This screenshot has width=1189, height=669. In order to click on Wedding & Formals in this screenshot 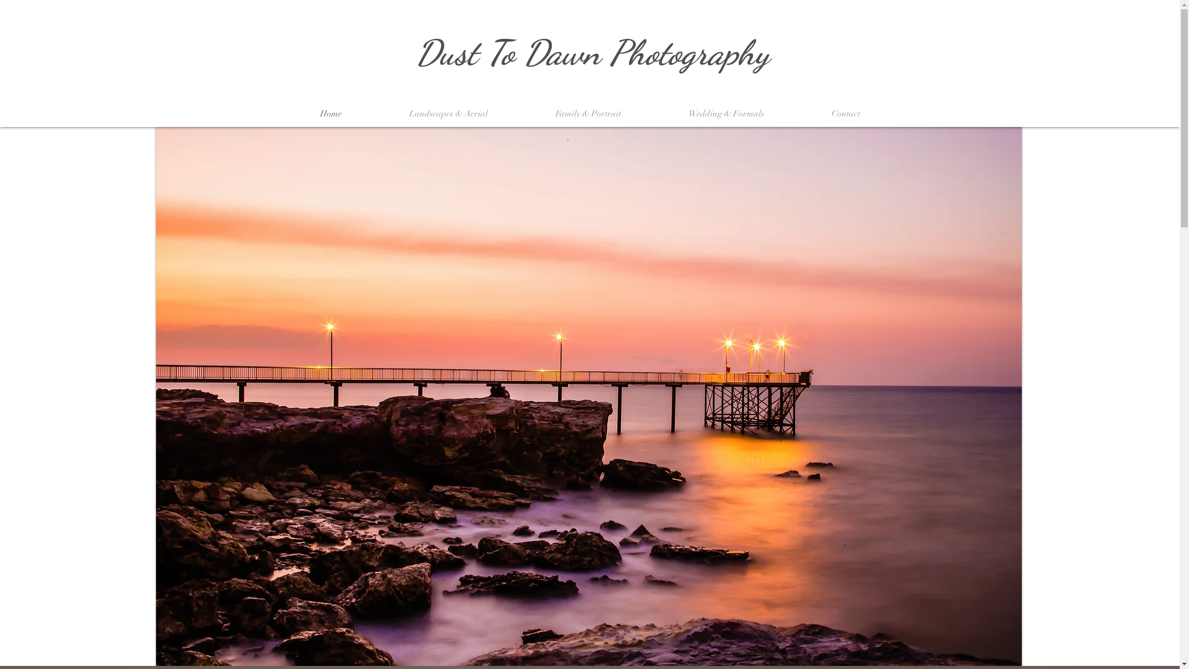, I will do `click(727, 114)`.